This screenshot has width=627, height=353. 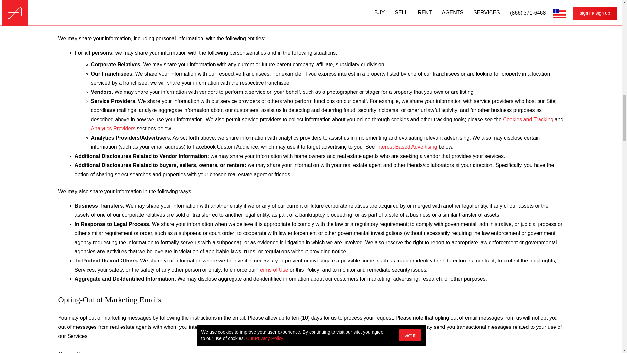 I want to click on Terms of Use, so click(x=272, y=270).